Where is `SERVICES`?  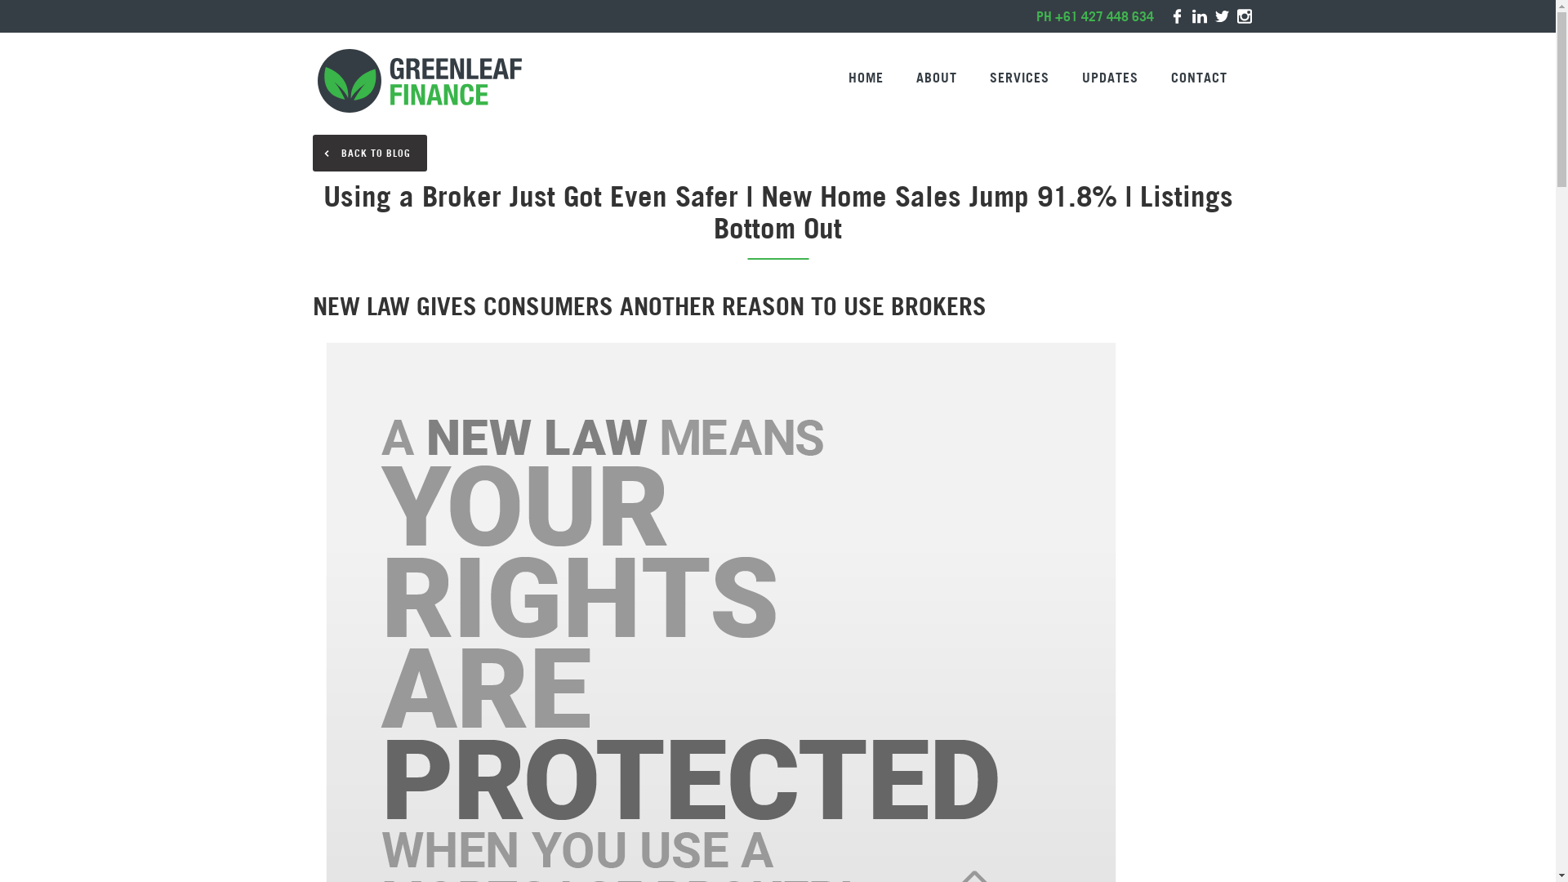
SERVICES is located at coordinates (1019, 78).